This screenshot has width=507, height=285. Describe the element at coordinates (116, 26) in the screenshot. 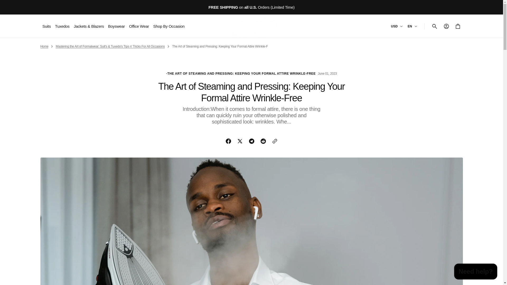

I see `Boyswear` at that location.